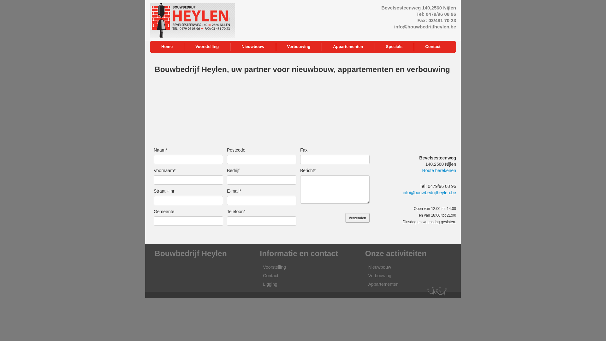  I want to click on Contact, so click(433, 47).